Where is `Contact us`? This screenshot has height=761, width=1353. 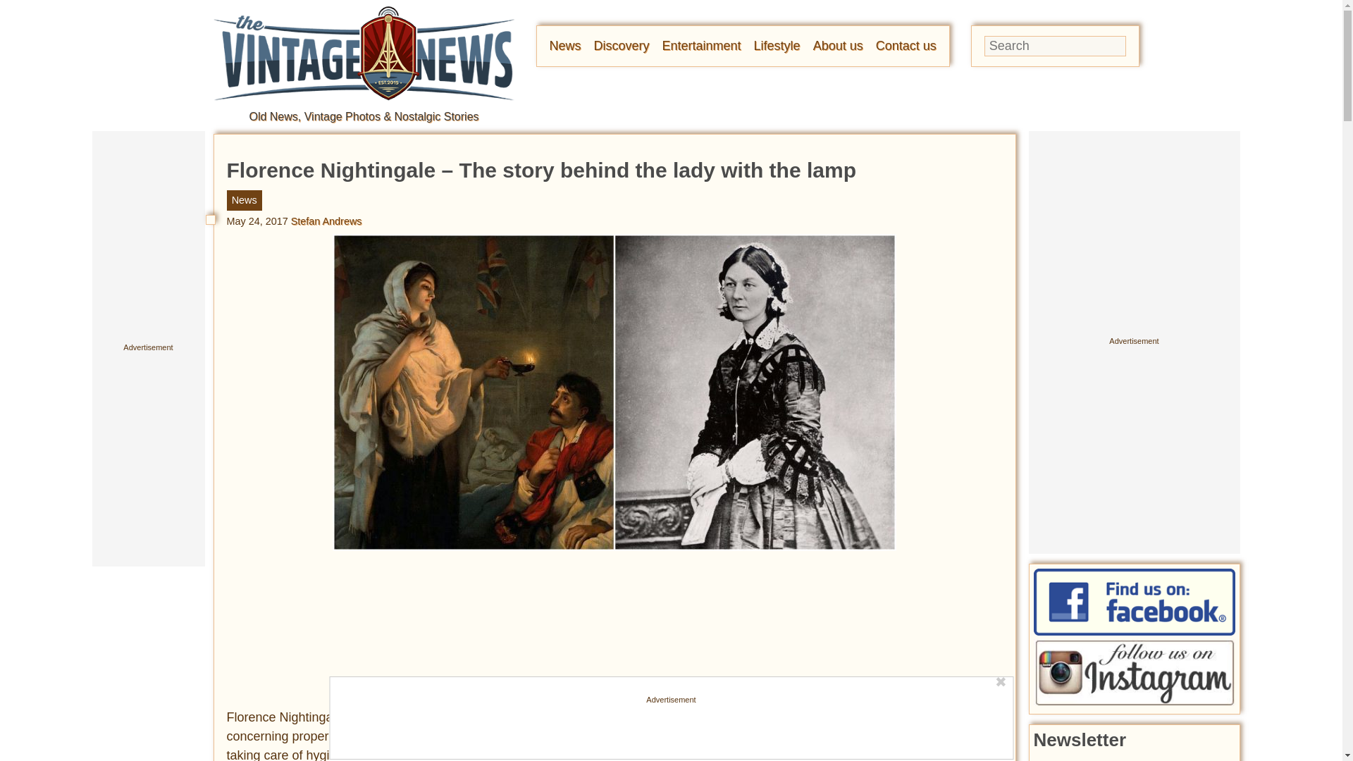 Contact us is located at coordinates (906, 45).